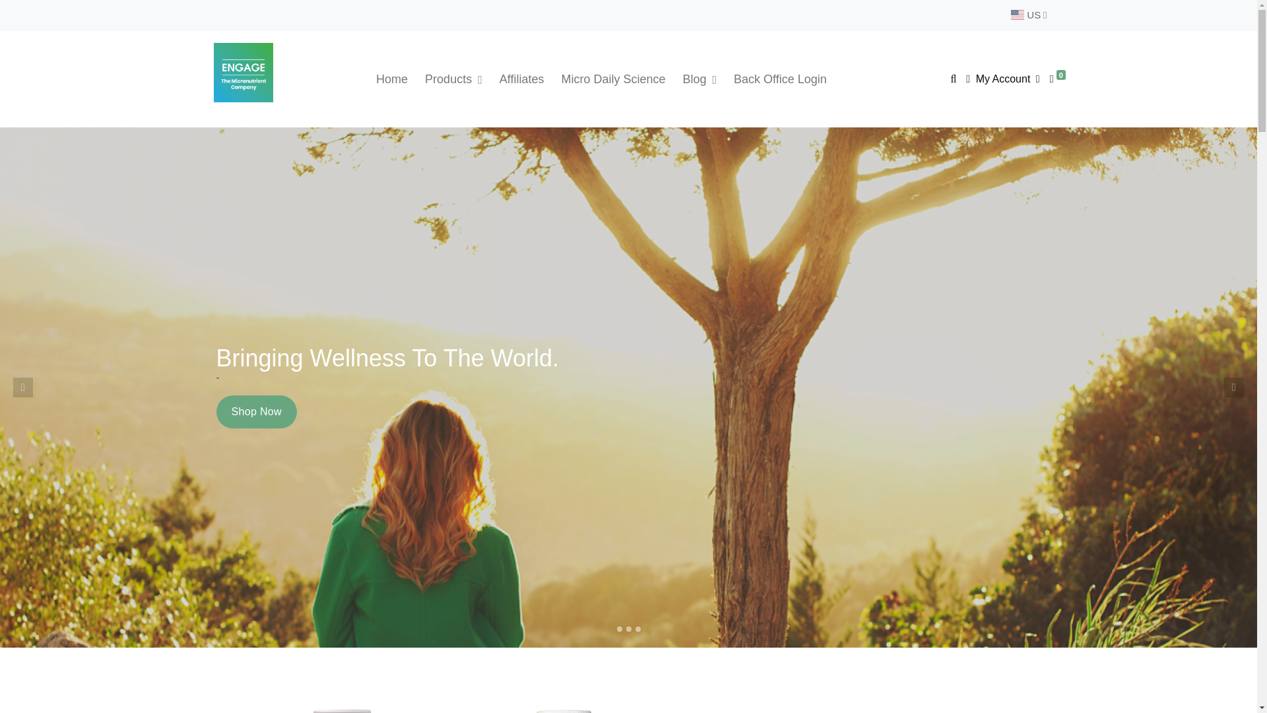  What do you see at coordinates (612, 79) in the screenshot?
I see `Micro Daily Science` at bounding box center [612, 79].